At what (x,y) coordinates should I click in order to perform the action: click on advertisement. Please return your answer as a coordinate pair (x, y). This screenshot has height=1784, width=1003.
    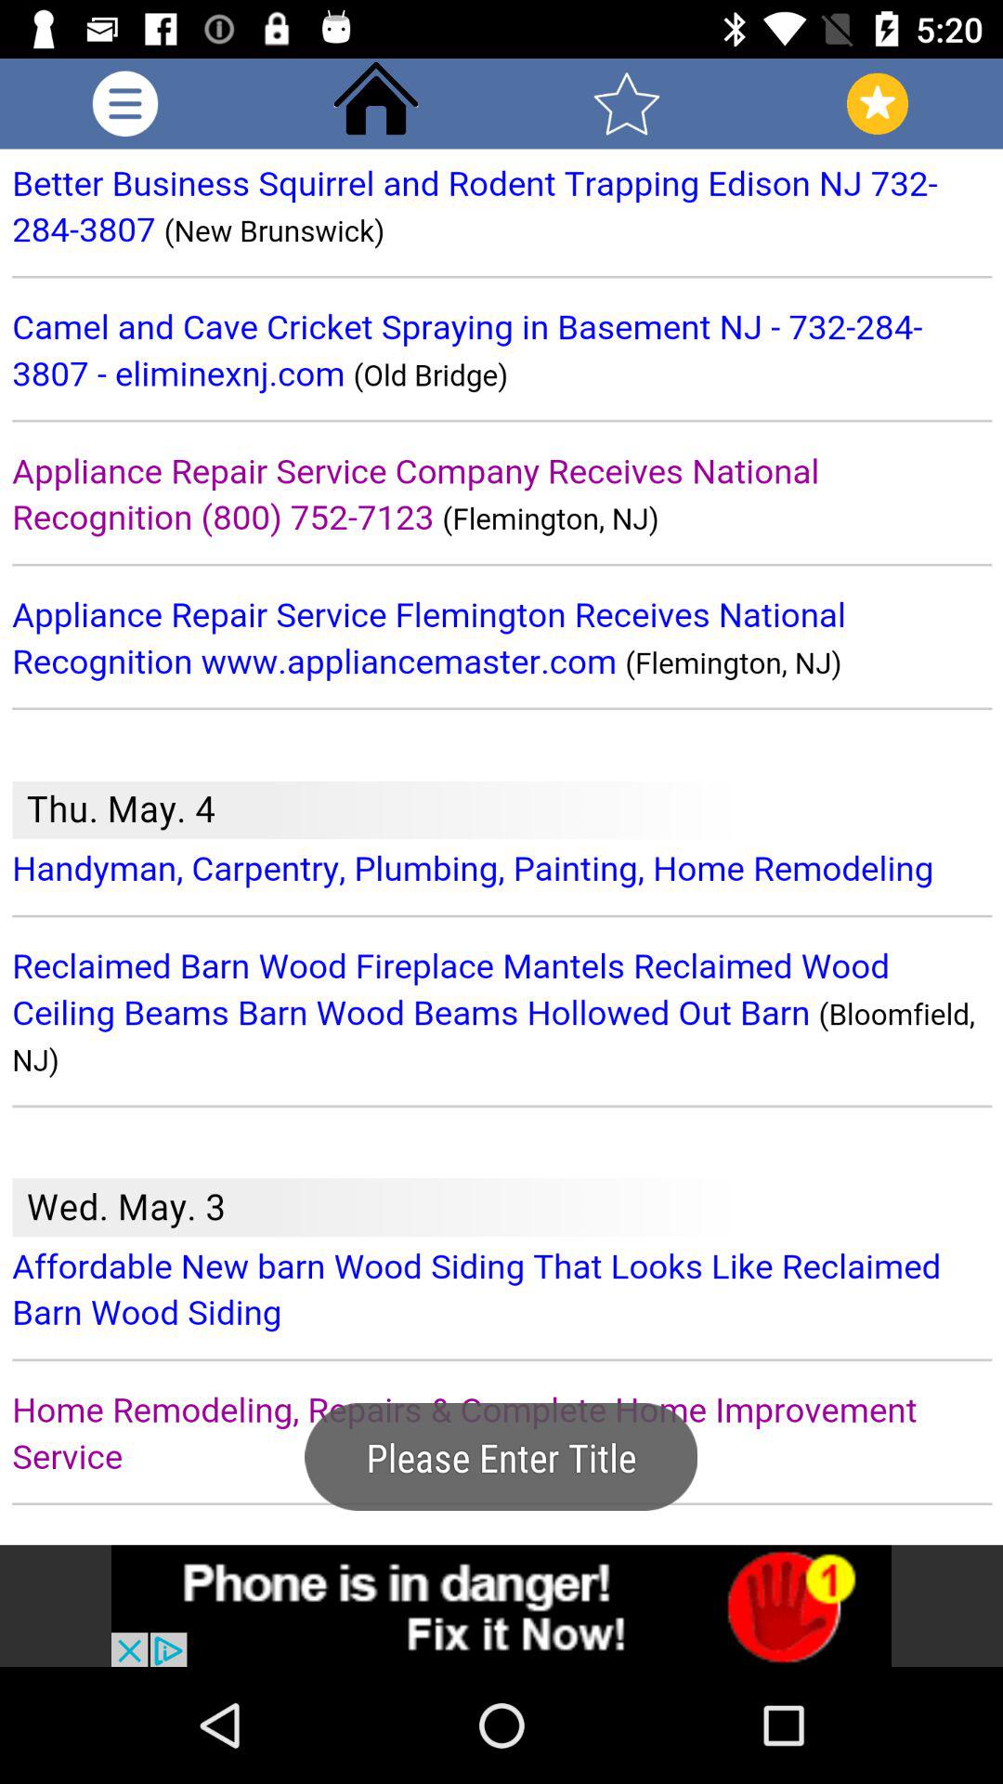
    Looking at the image, I should click on (501, 1606).